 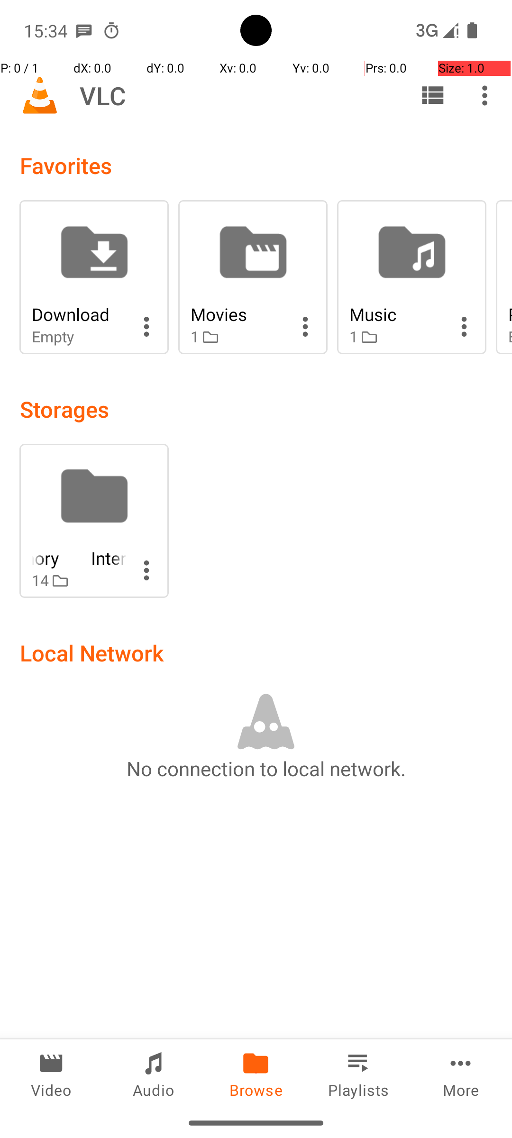 What do you see at coordinates (94, 521) in the screenshot?
I see `Folder: Internal memory, 14 subfolders` at bounding box center [94, 521].